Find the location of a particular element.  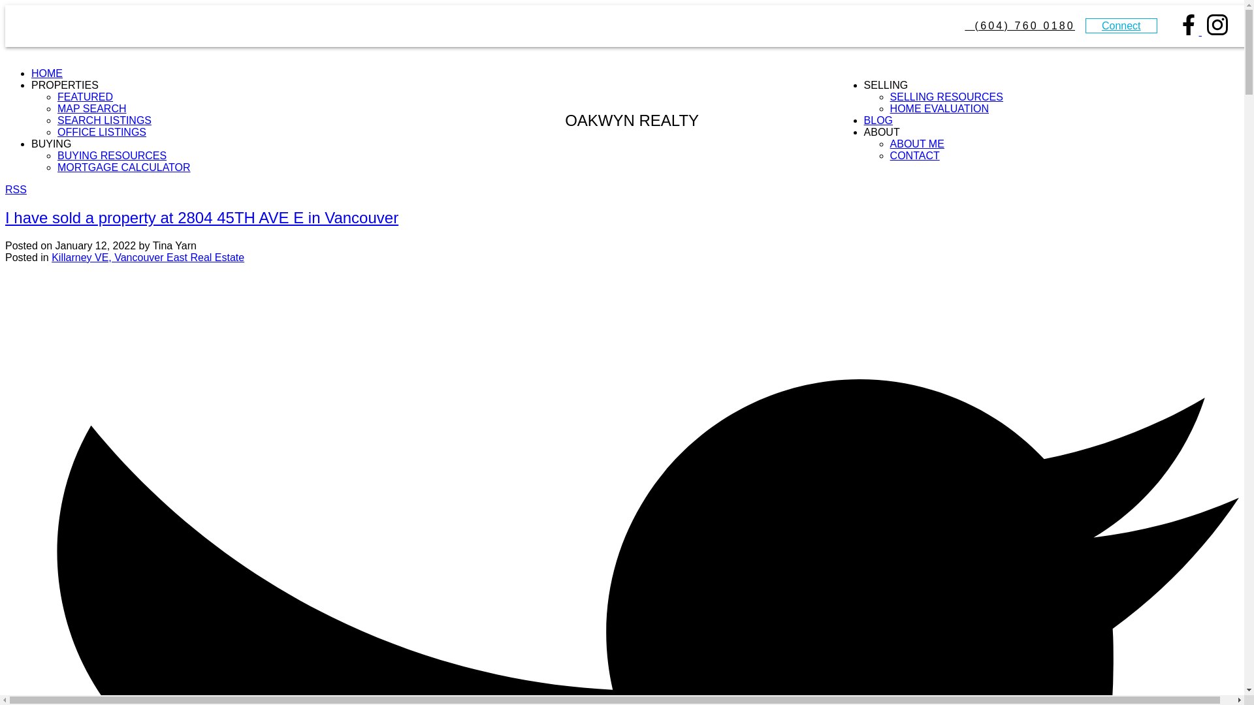

HOME EVALUATION is located at coordinates (939, 108).